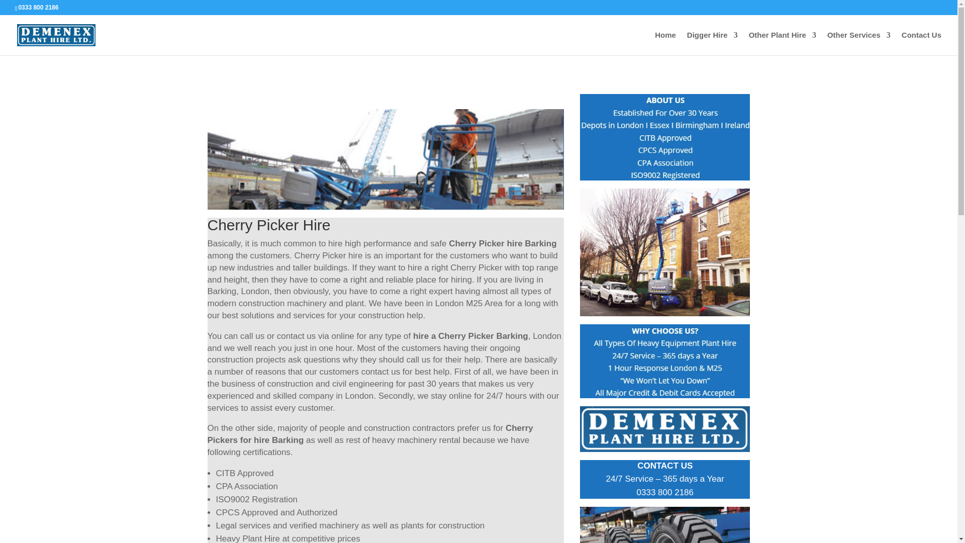 The height and width of the screenshot is (543, 965). What do you see at coordinates (858, 43) in the screenshot?
I see `Other Services` at bounding box center [858, 43].